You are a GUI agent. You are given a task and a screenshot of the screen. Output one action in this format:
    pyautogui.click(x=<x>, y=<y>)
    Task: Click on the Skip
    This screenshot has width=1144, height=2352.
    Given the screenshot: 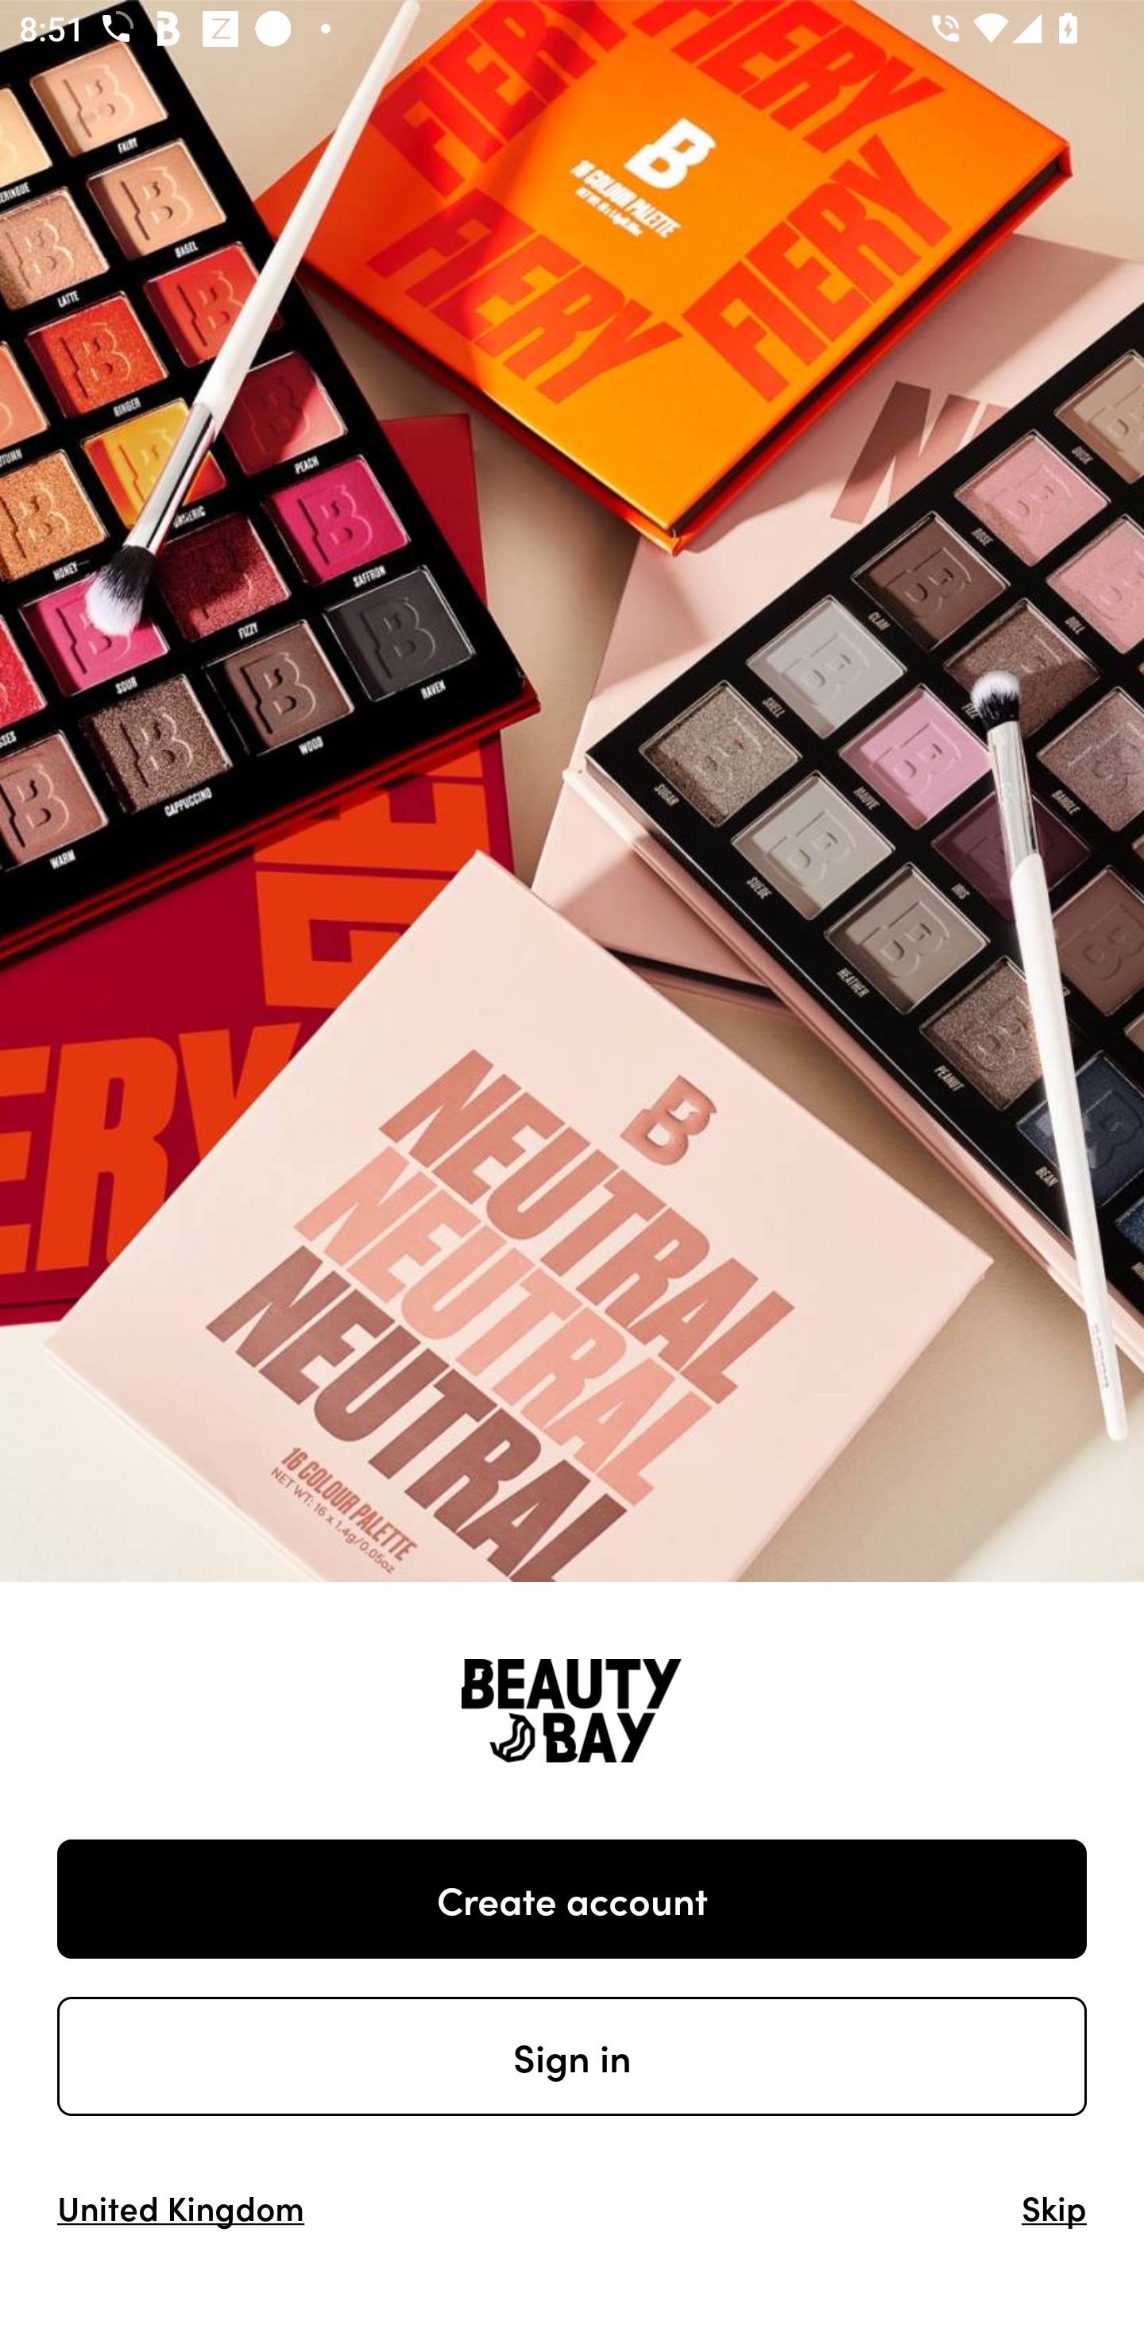 What is the action you would take?
    pyautogui.click(x=1053, y=2206)
    